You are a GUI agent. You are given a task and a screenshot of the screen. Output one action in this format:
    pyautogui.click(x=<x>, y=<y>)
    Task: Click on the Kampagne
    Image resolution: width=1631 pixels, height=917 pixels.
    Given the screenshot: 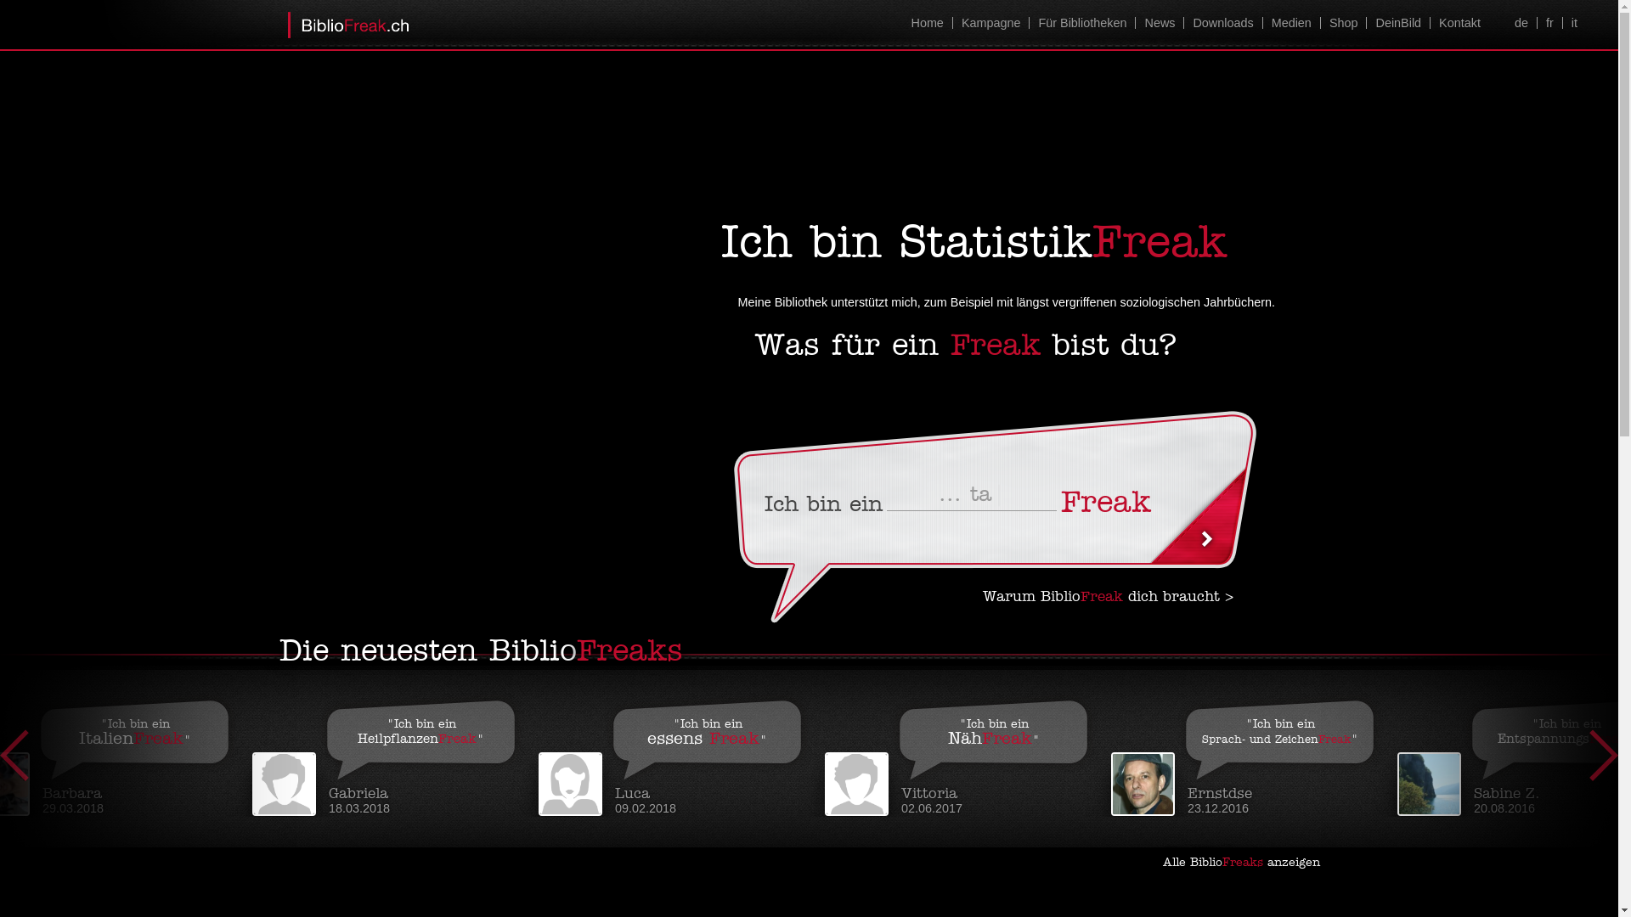 What is the action you would take?
    pyautogui.click(x=990, y=23)
    